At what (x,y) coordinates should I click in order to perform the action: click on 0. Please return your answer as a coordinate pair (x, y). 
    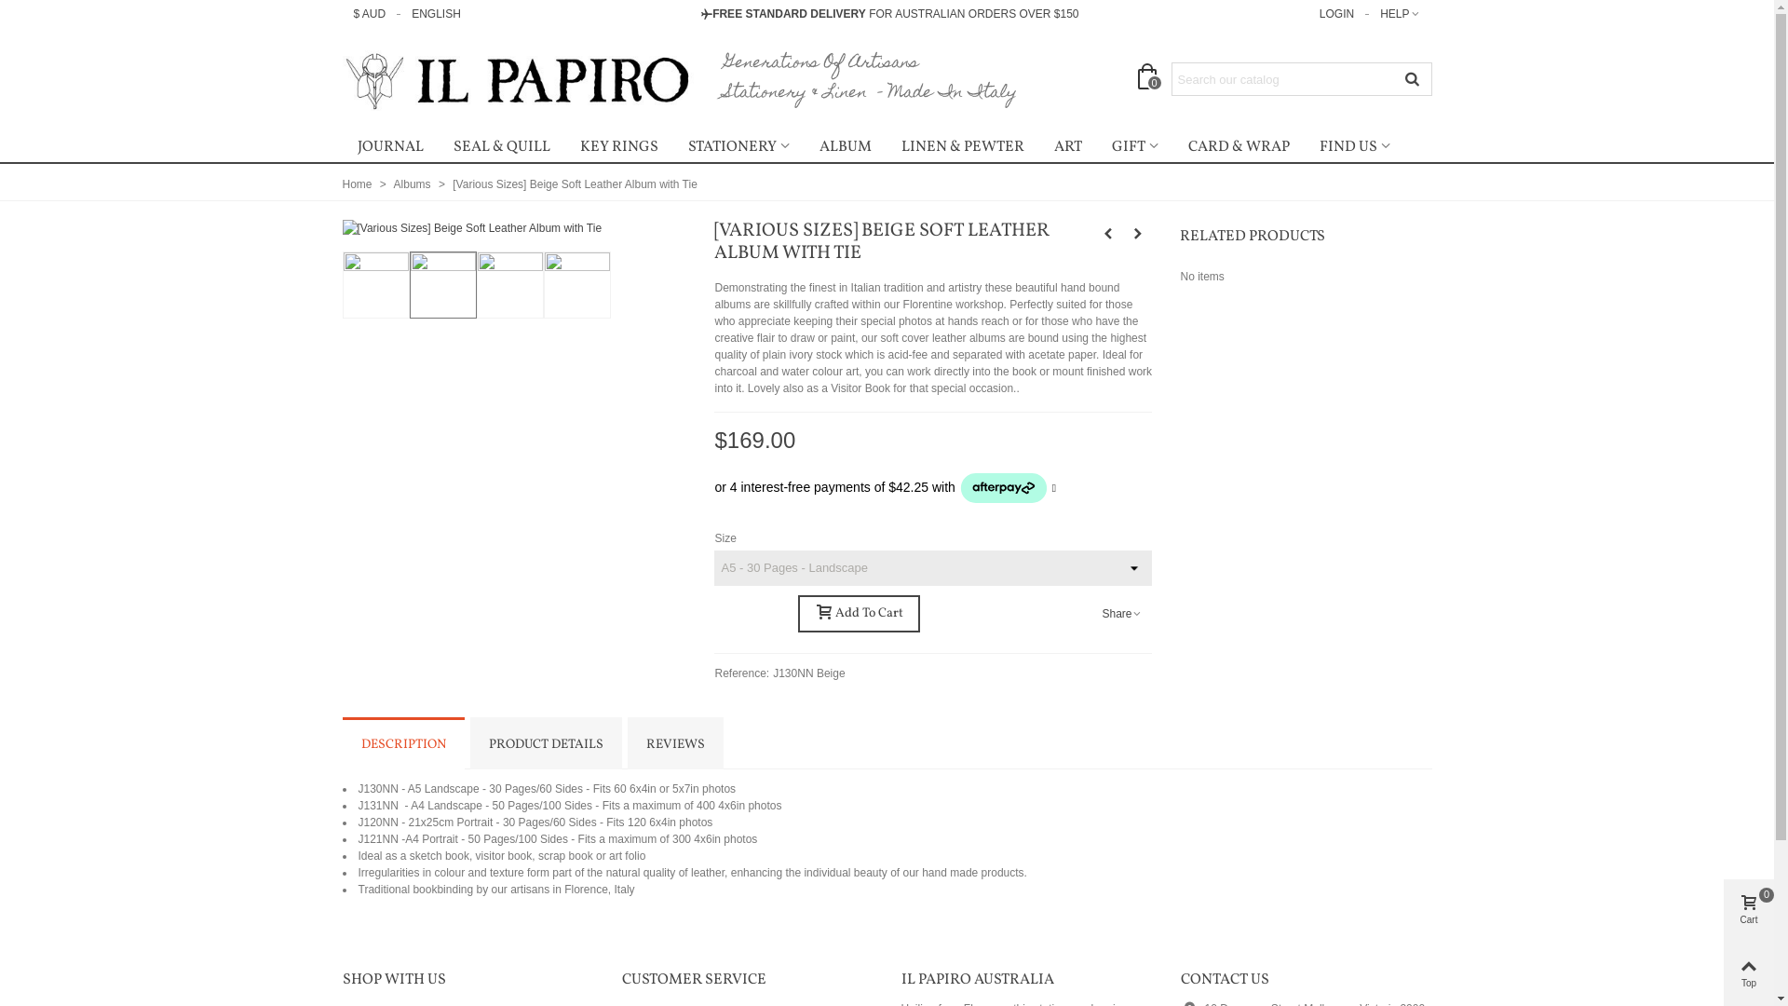
    Looking at the image, I should click on (1151, 79).